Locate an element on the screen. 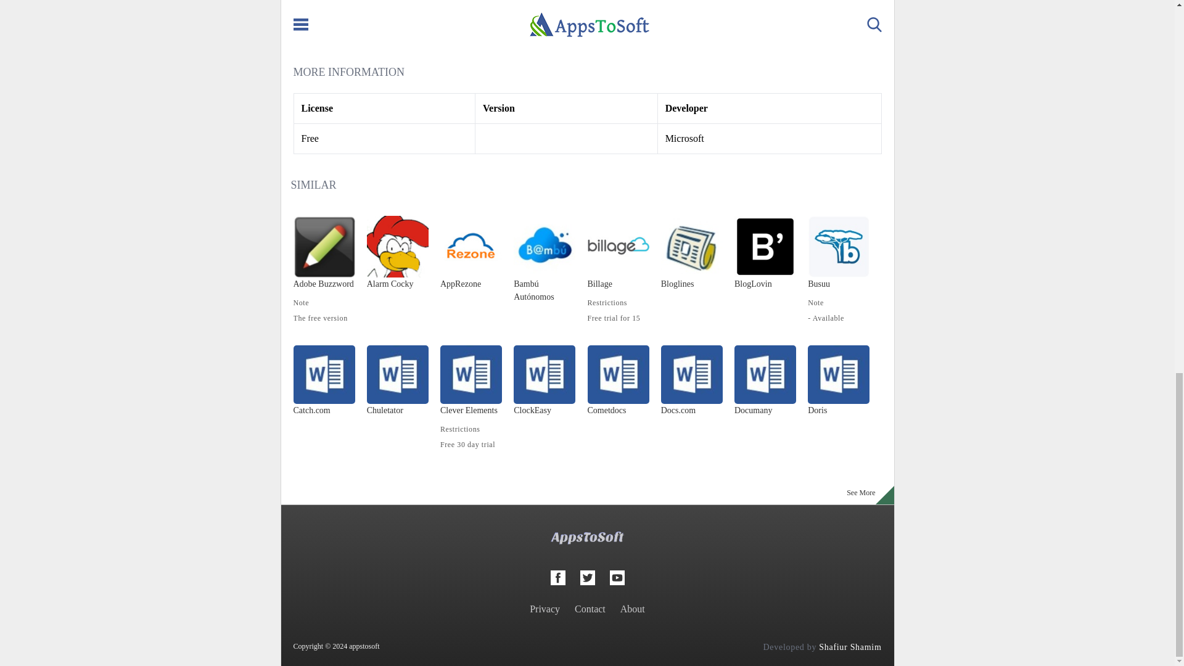 This screenshot has height=666, width=1184. Contact is located at coordinates (590, 608).